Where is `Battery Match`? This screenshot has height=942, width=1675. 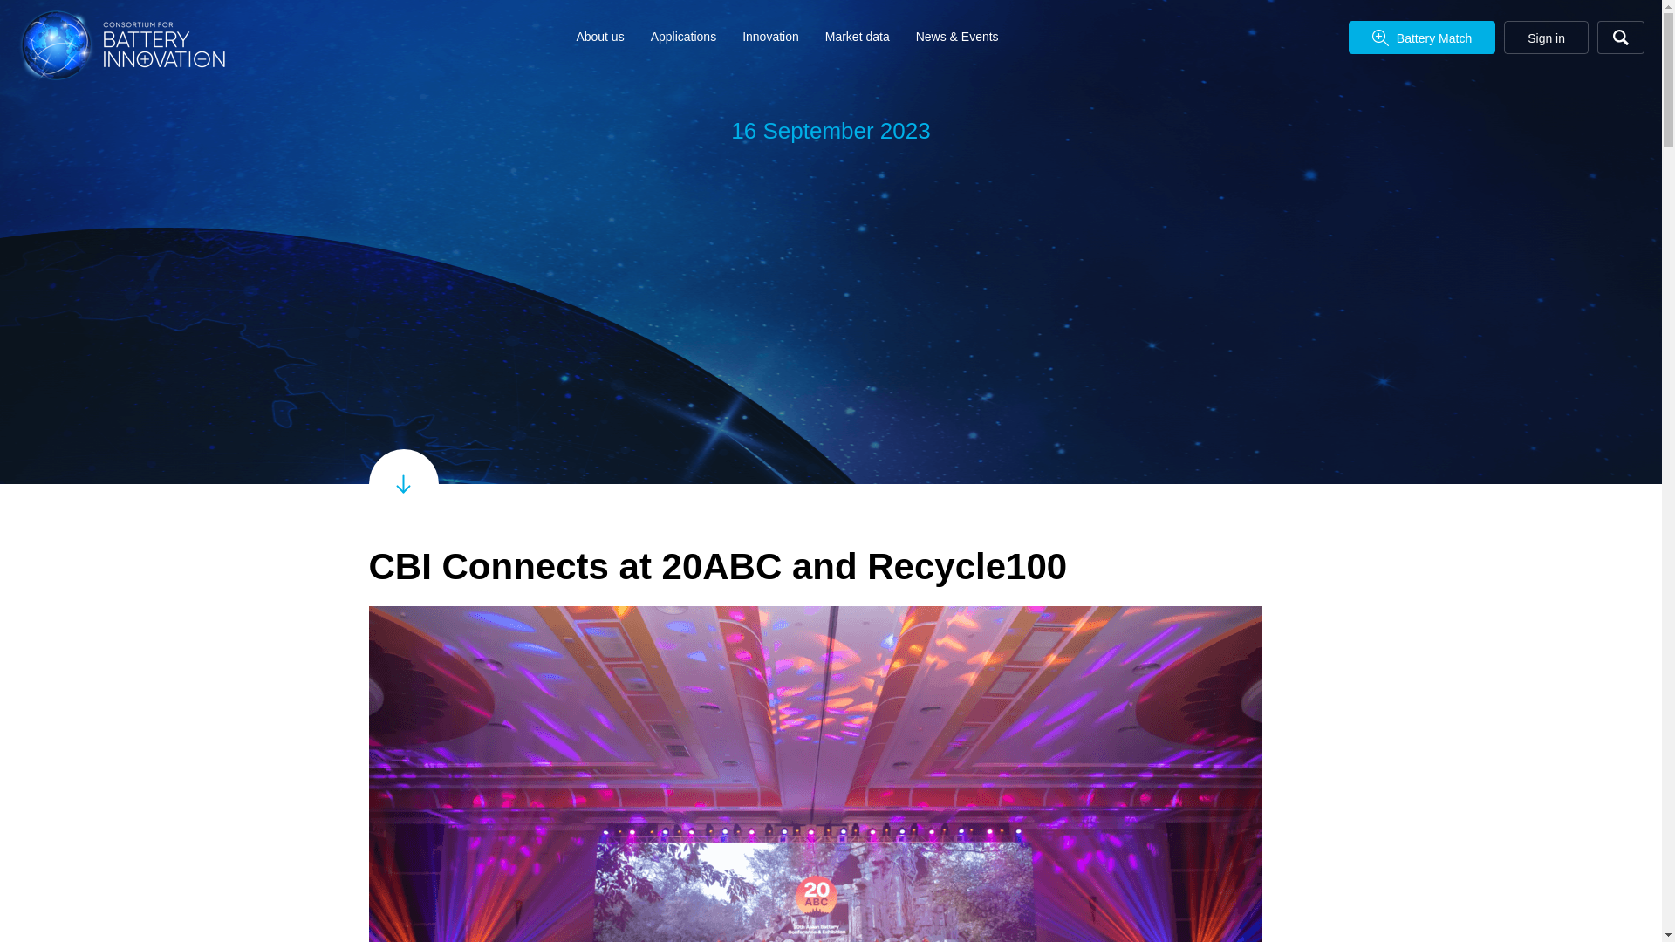
Battery Match is located at coordinates (1422, 37).